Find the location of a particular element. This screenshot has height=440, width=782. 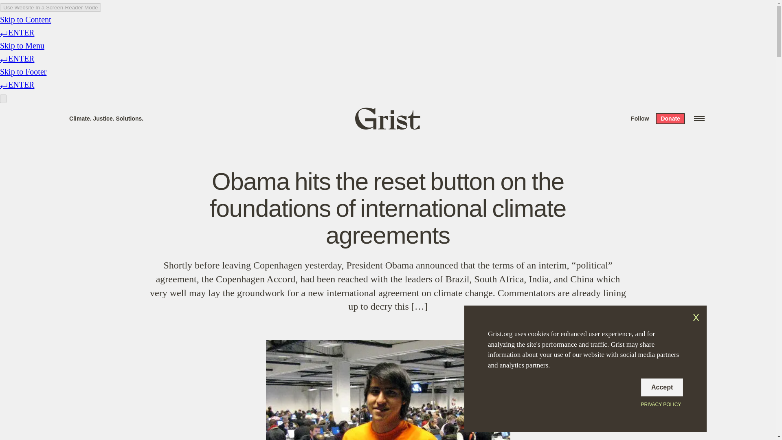

Search is located at coordinates (122, 10).